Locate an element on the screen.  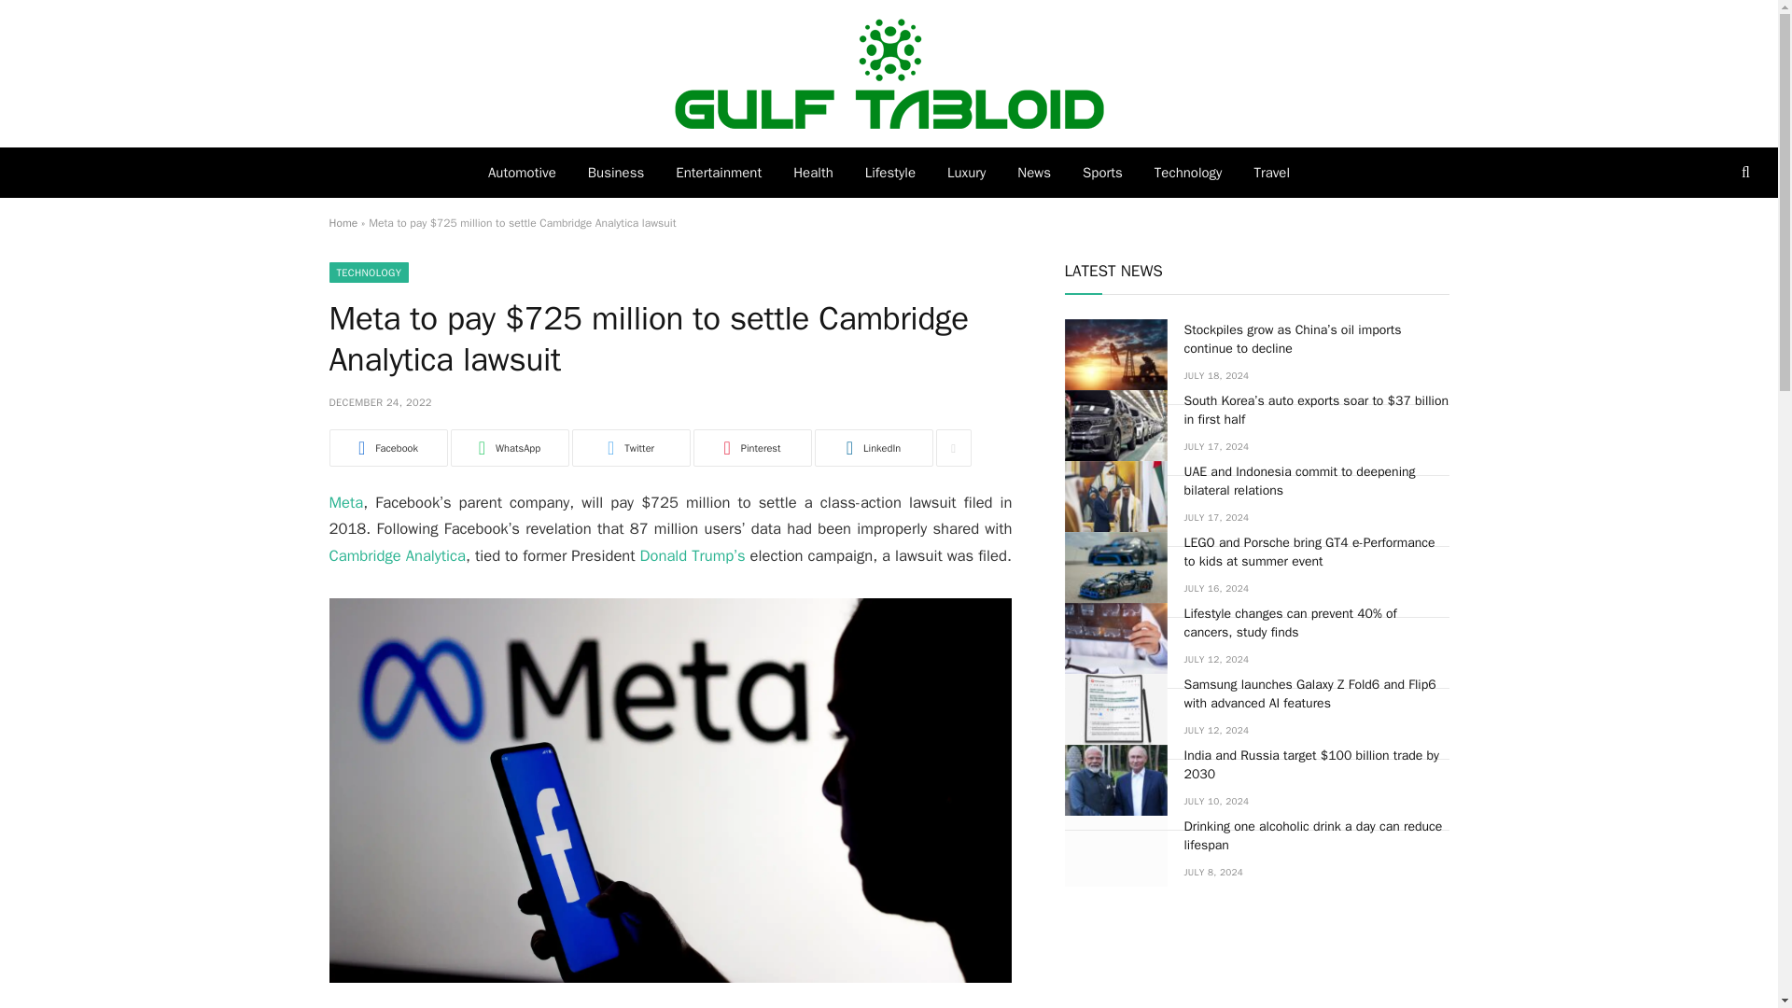
Cambridge Analytica is located at coordinates (396, 555).